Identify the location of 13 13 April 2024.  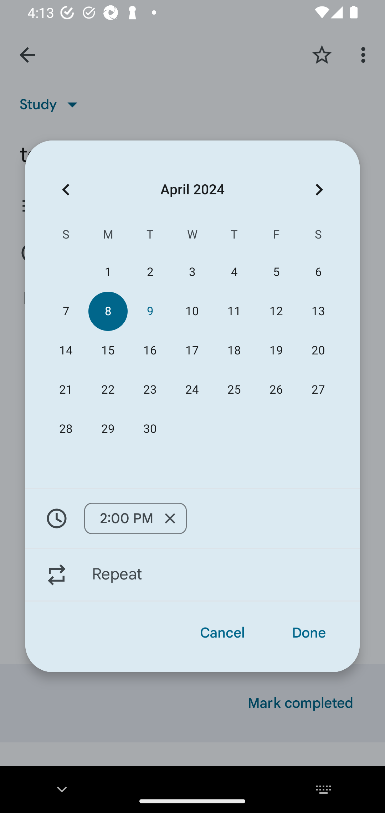
(318, 311).